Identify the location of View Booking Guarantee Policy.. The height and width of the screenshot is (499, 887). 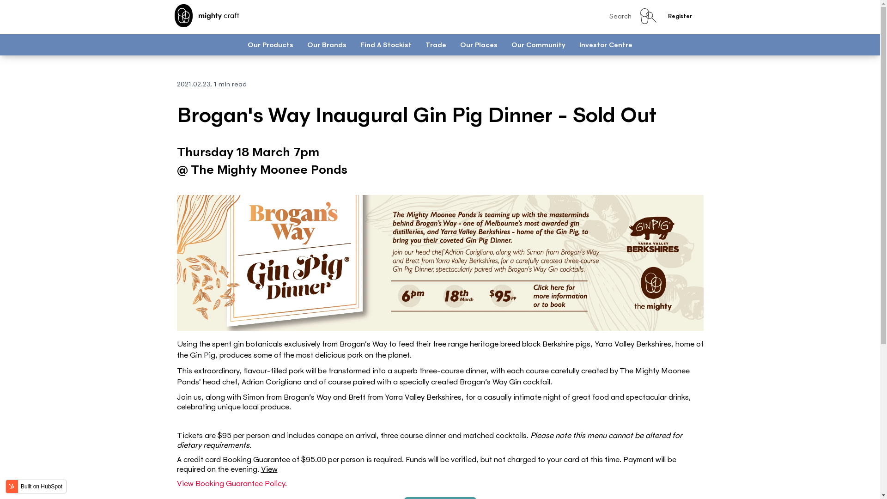
(231, 483).